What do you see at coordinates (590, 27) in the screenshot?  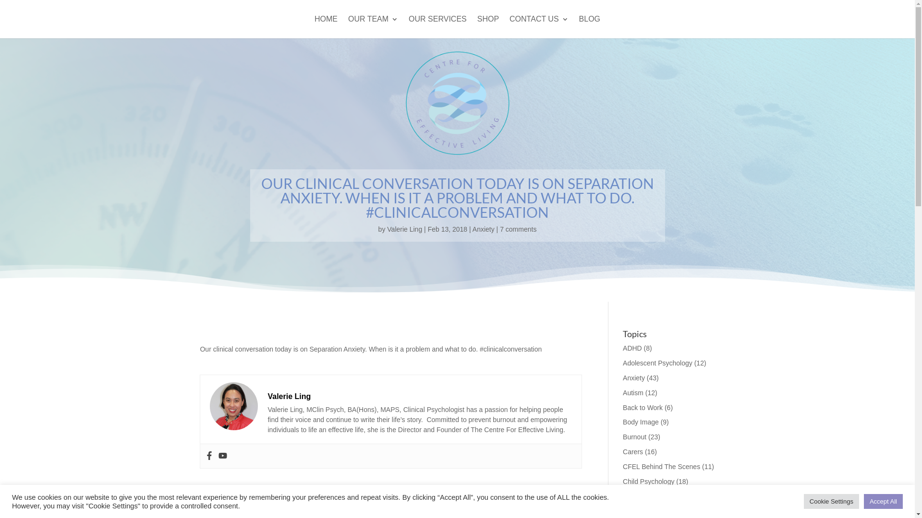 I see `BLOG` at bounding box center [590, 27].